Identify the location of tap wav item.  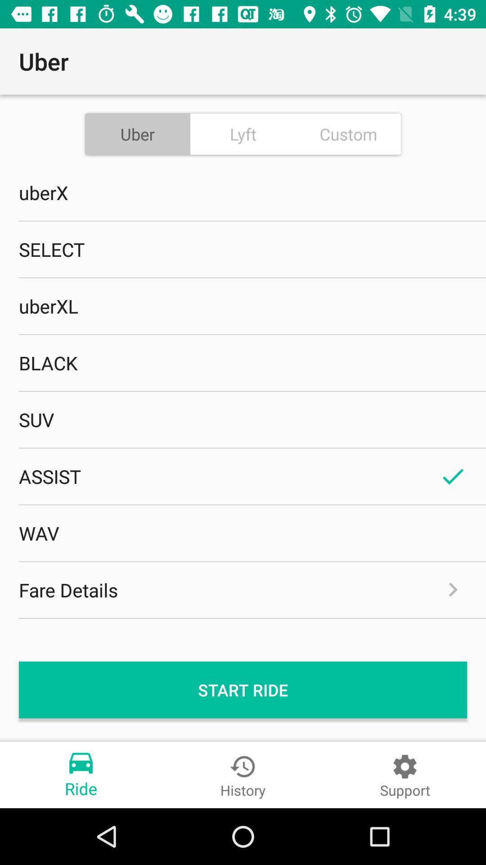
(243, 533).